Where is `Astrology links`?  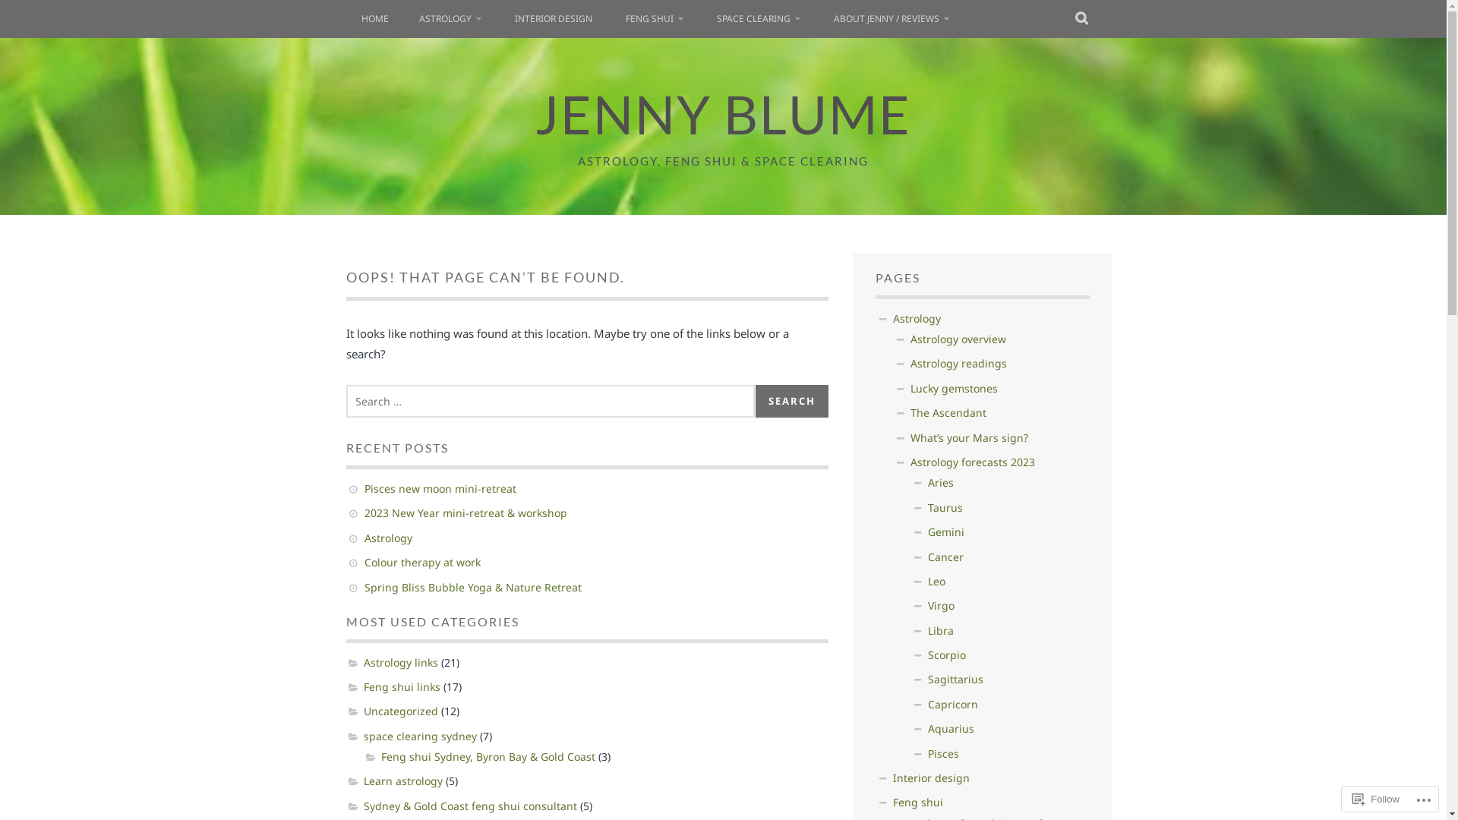 Astrology links is located at coordinates (400, 662).